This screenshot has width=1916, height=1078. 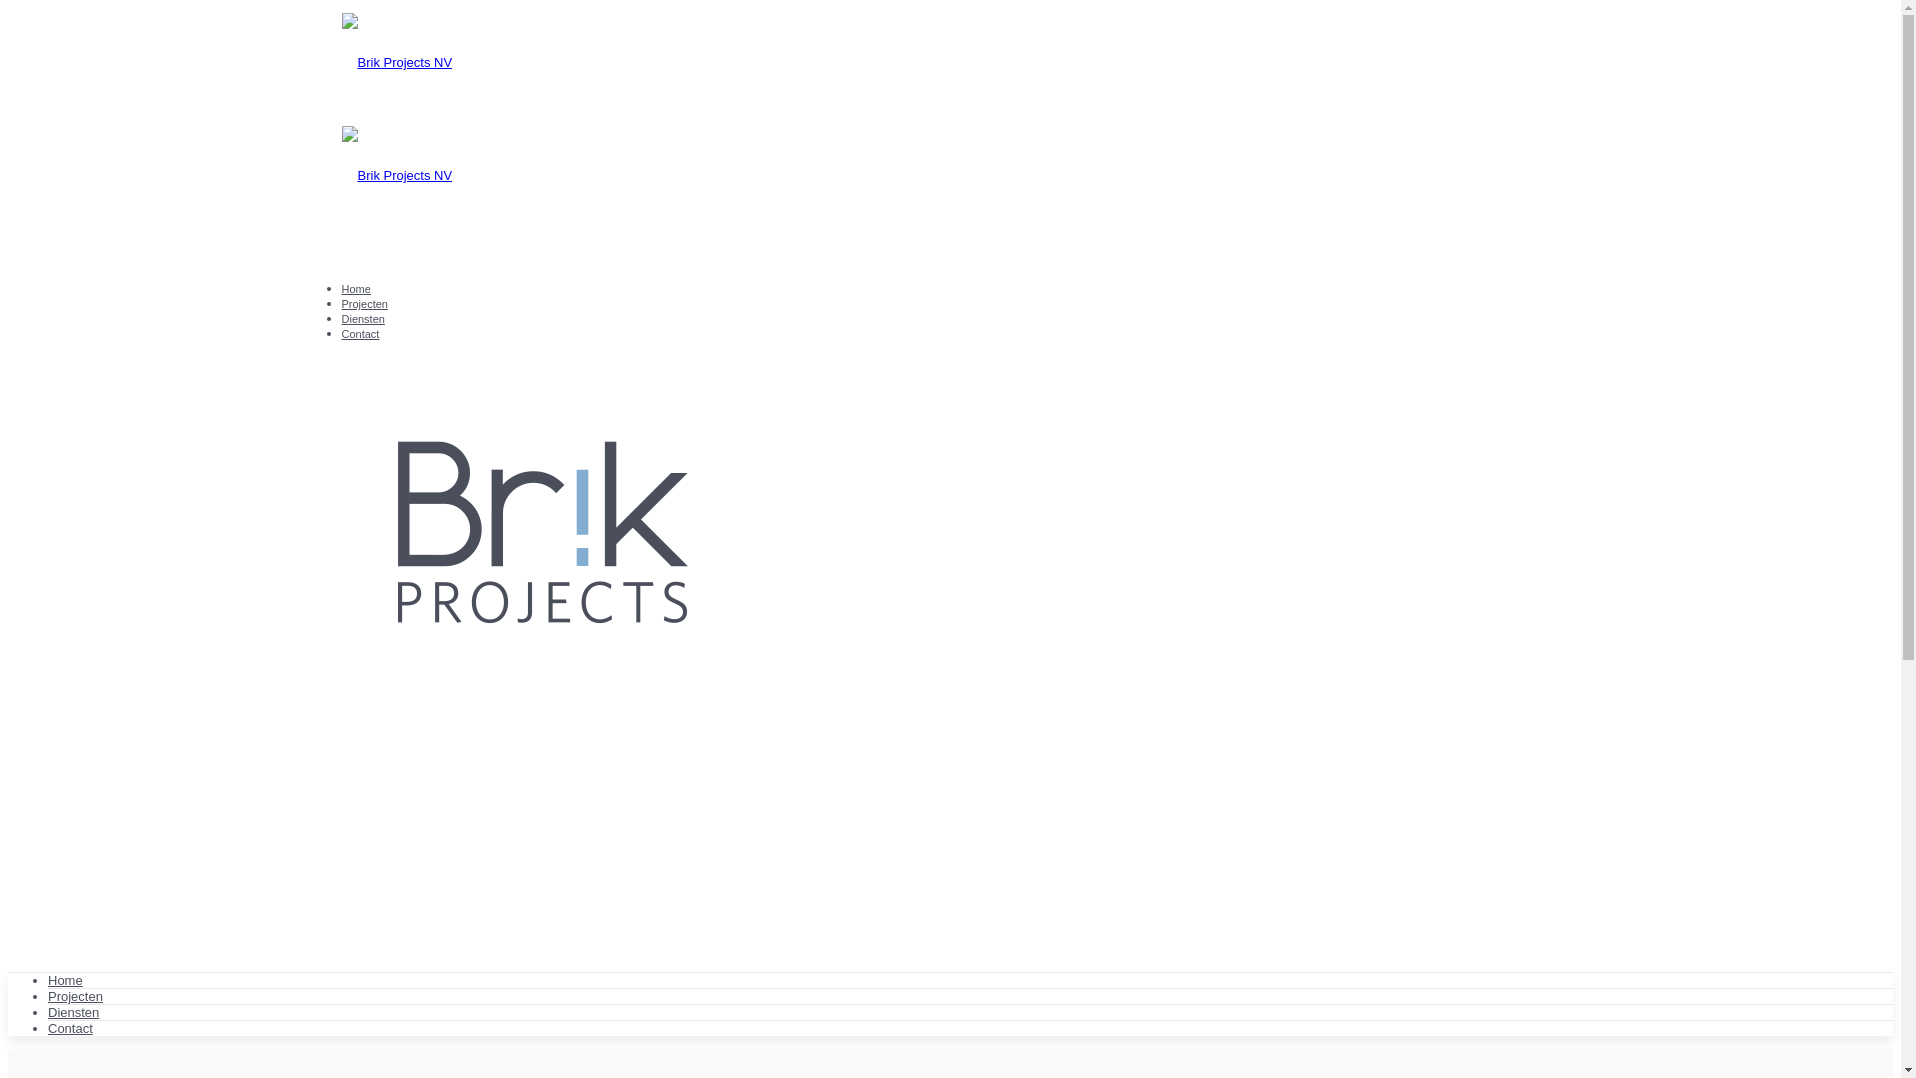 I want to click on Home, so click(x=355, y=289).